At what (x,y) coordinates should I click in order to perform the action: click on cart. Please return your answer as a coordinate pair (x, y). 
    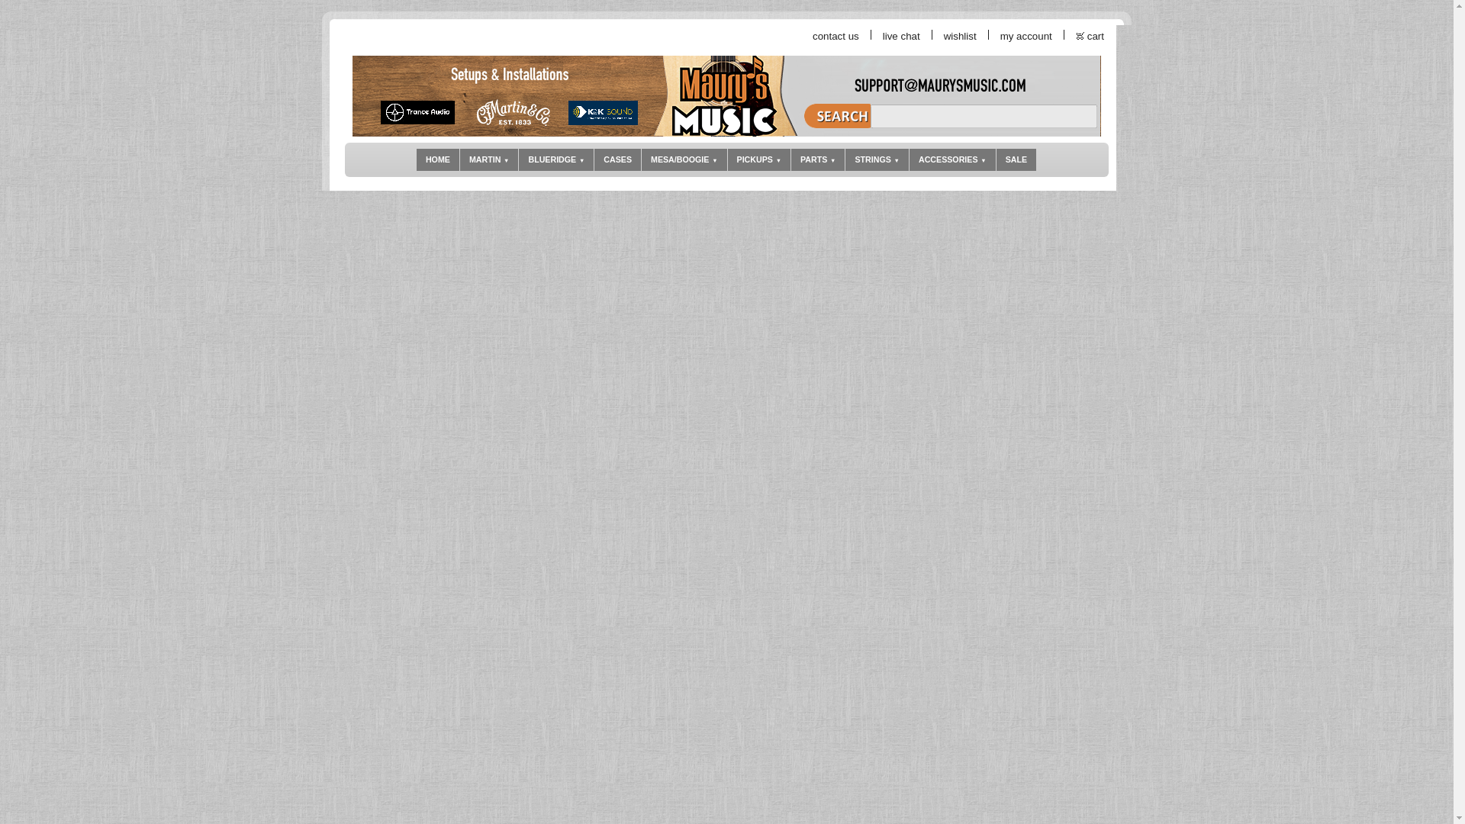
    Looking at the image, I should click on (1096, 37).